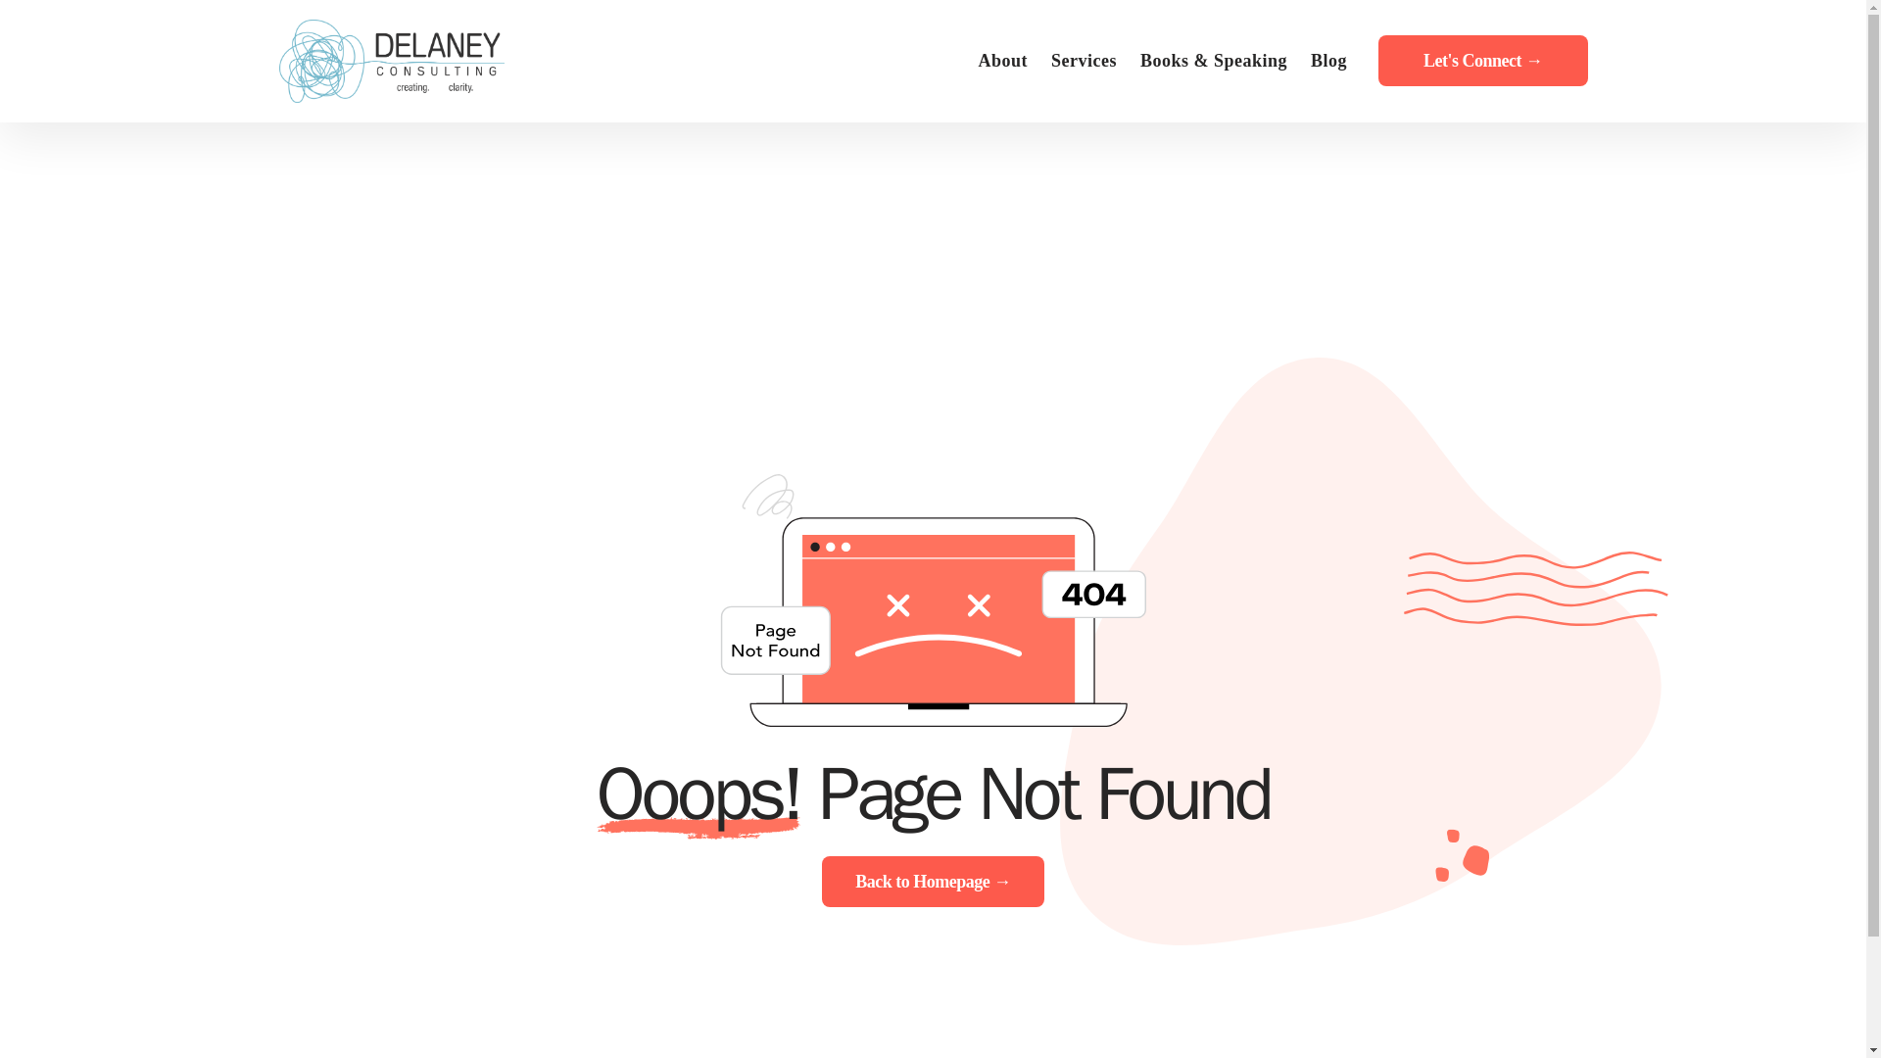 The height and width of the screenshot is (1058, 1881). I want to click on Blog, so click(1328, 61).